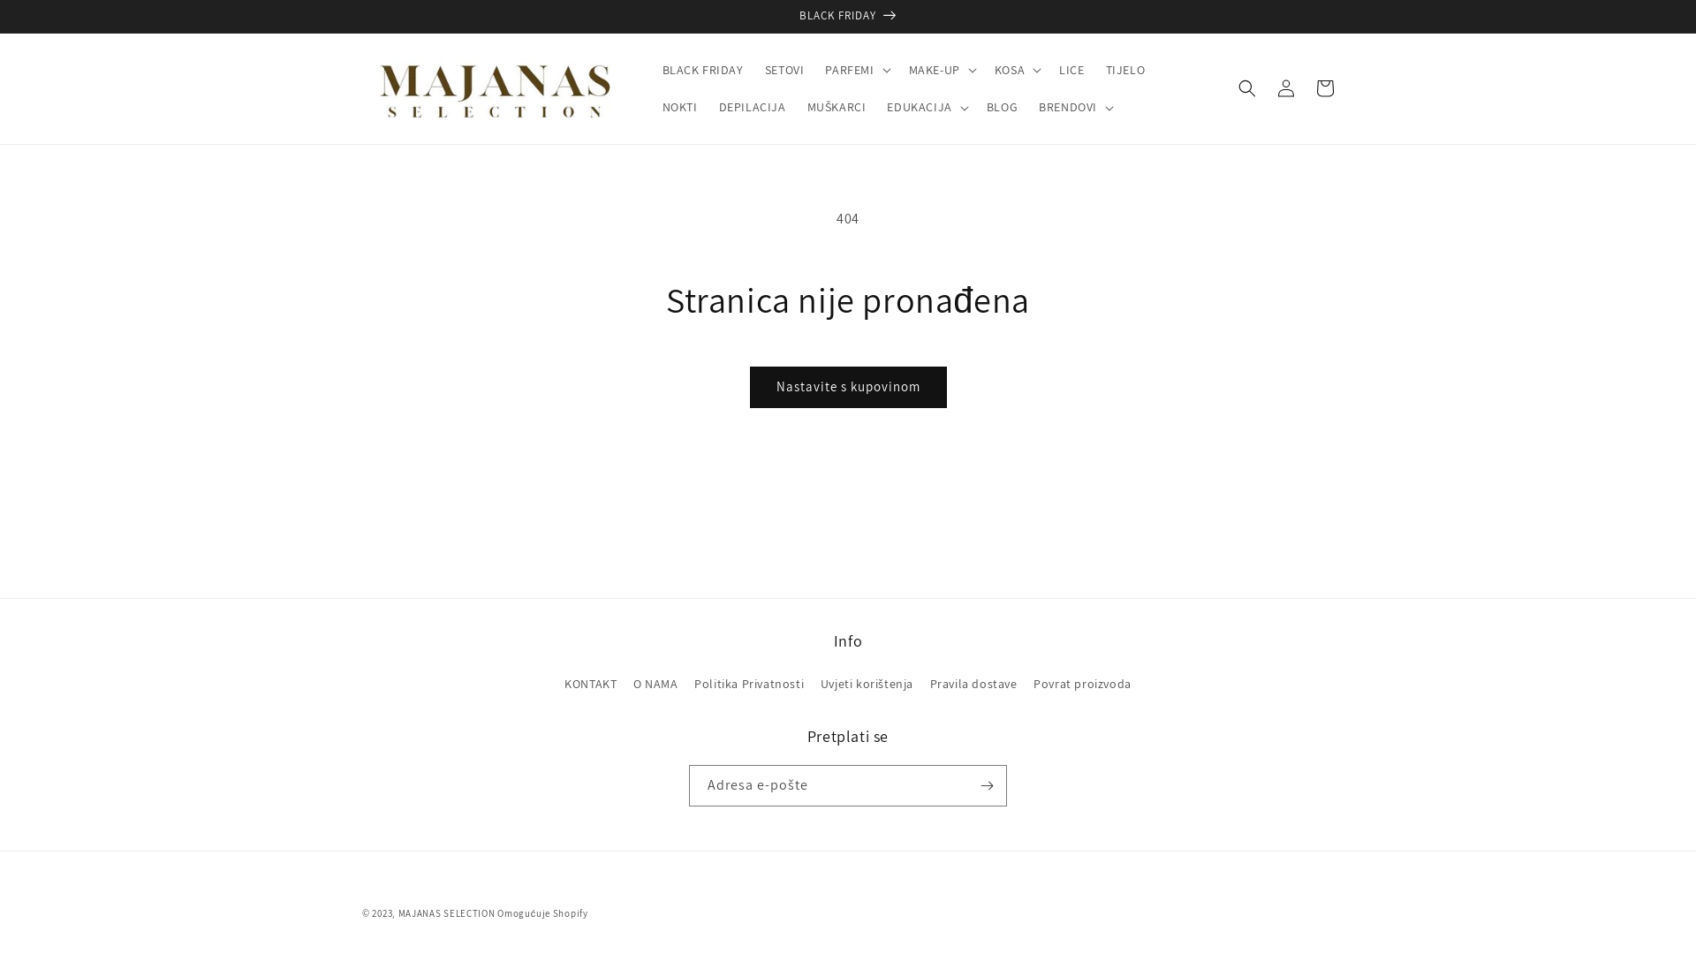 The image size is (1696, 954). I want to click on Pravila dostave, so click(973, 684).